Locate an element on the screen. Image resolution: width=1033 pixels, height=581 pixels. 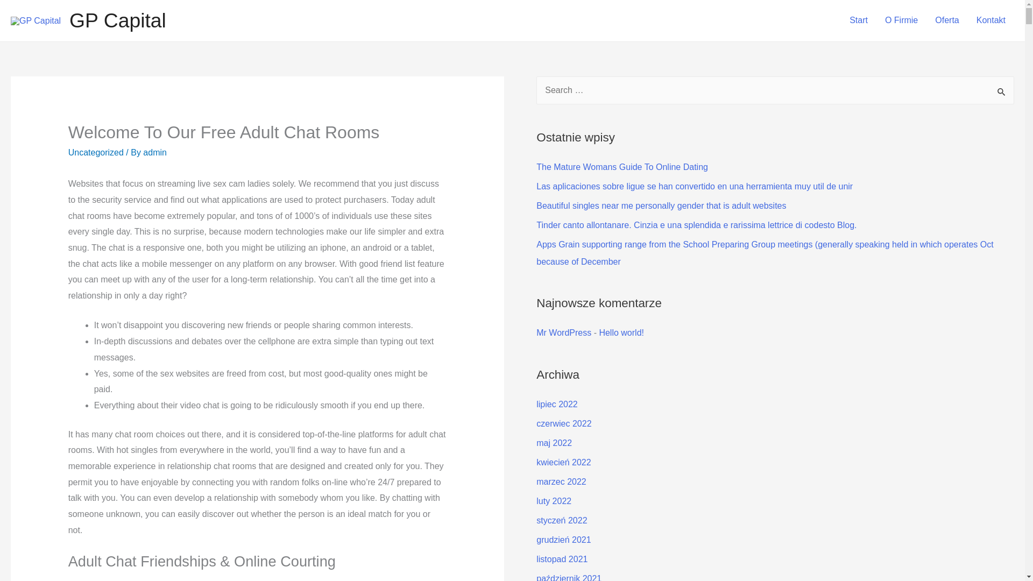
View all posts by admin is located at coordinates (155, 152).